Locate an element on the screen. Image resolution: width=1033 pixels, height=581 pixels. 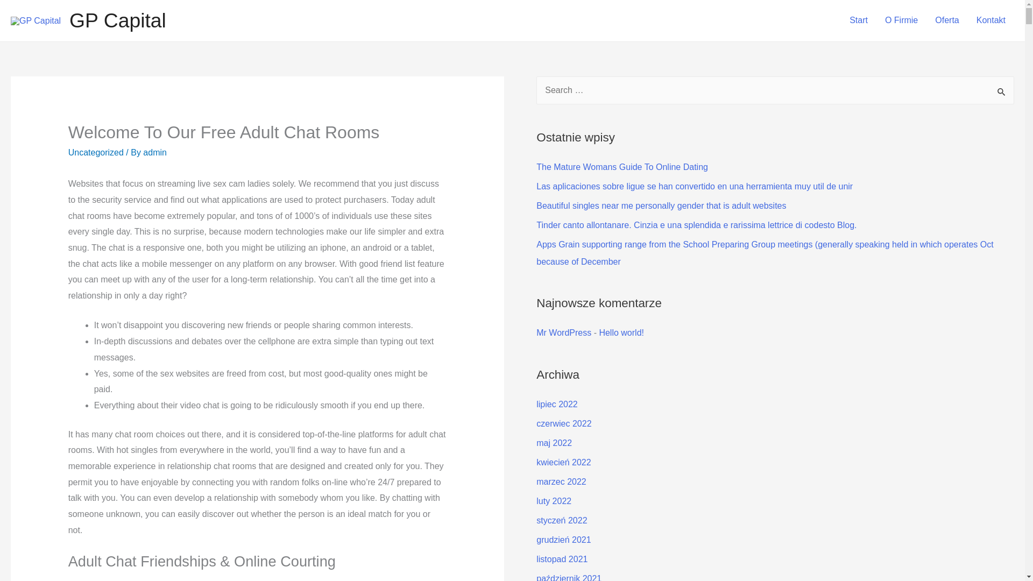
View all posts by admin is located at coordinates (155, 152).